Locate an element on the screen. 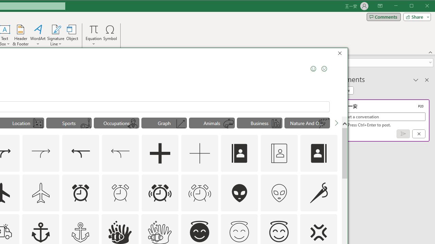 The width and height of the screenshot is (435, 244). AutomationID: Icons is located at coordinates (239, 231).